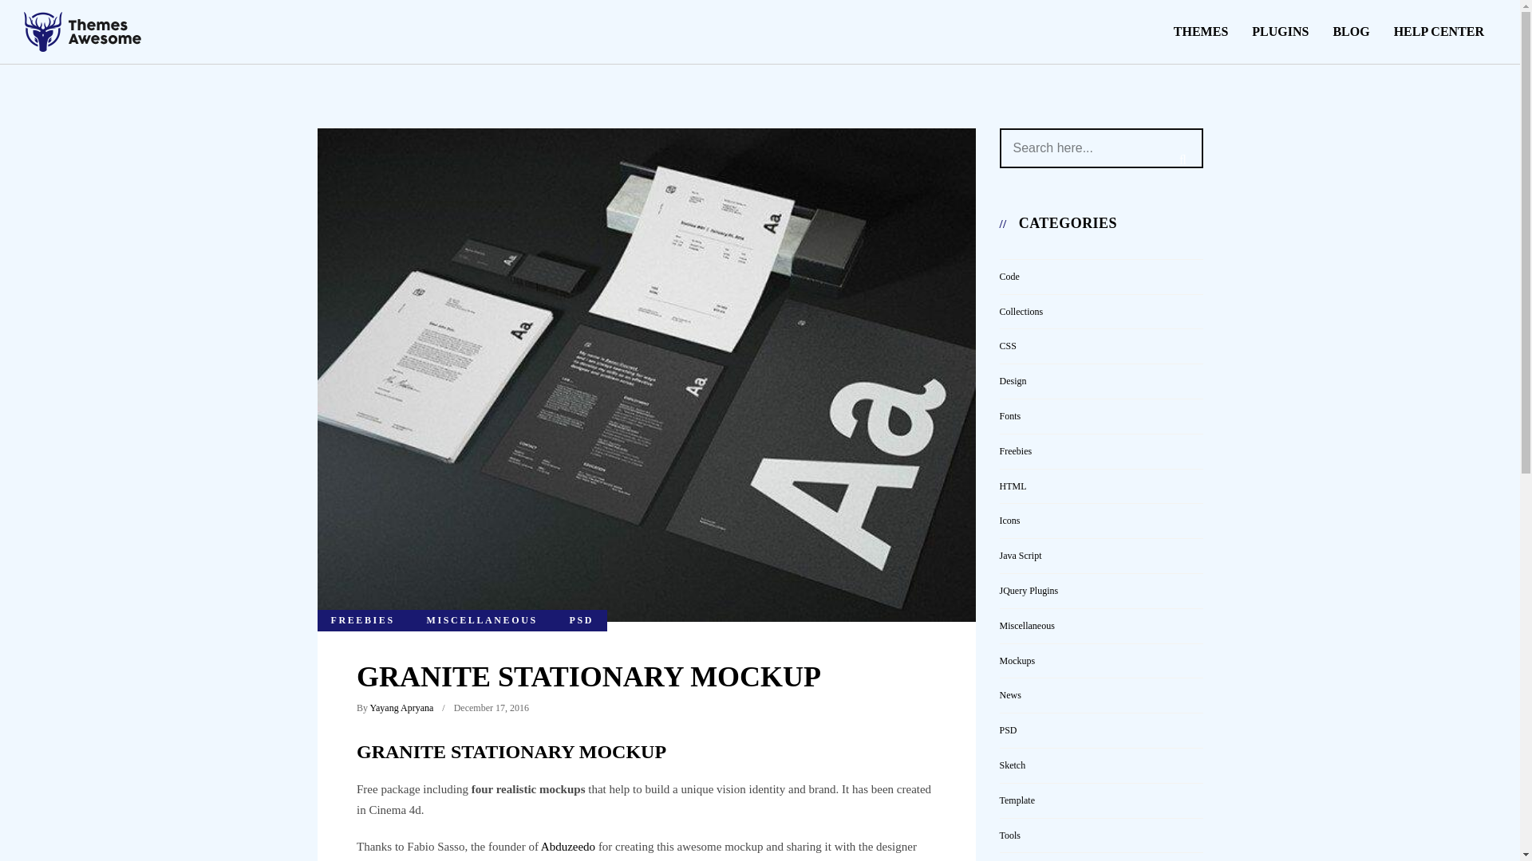  Describe the element at coordinates (1009, 520) in the screenshot. I see `Icons` at that location.